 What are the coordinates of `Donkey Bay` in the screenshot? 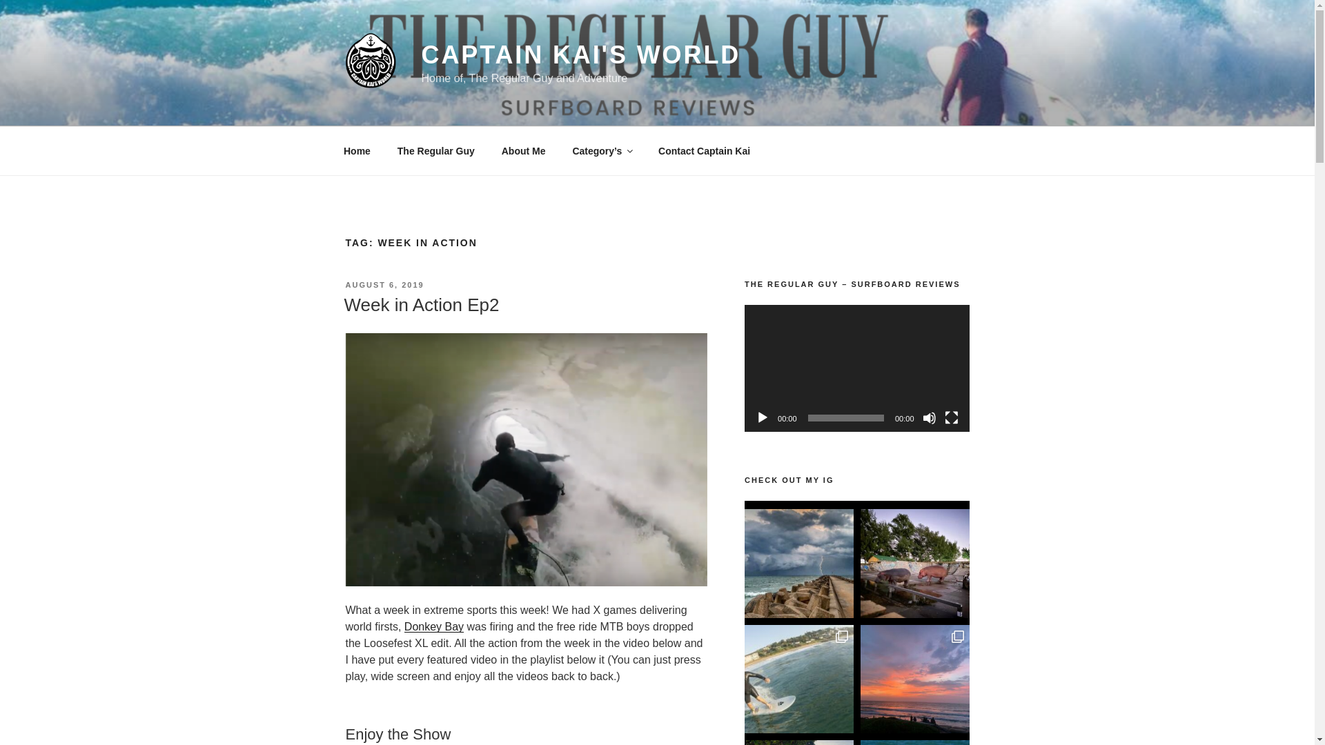 It's located at (433, 626).